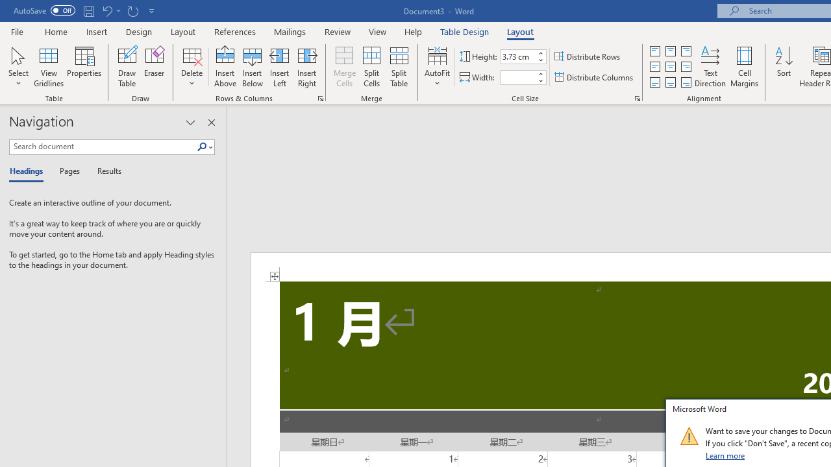  I want to click on Cell Margins..., so click(744, 66).